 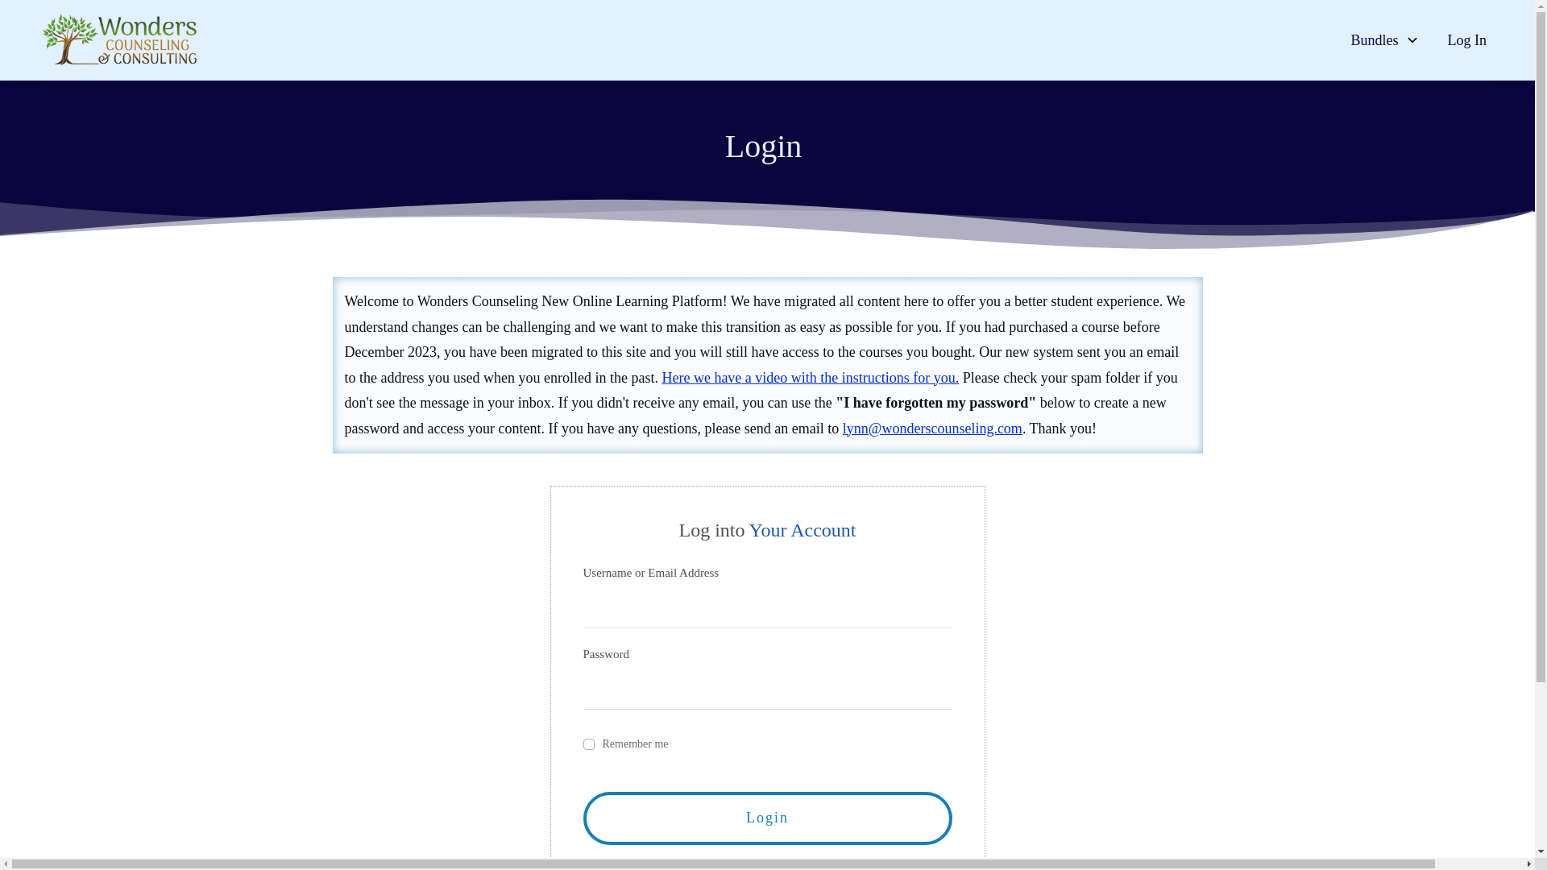 What do you see at coordinates (767, 867) in the screenshot?
I see `I have forgotten my password` at bounding box center [767, 867].